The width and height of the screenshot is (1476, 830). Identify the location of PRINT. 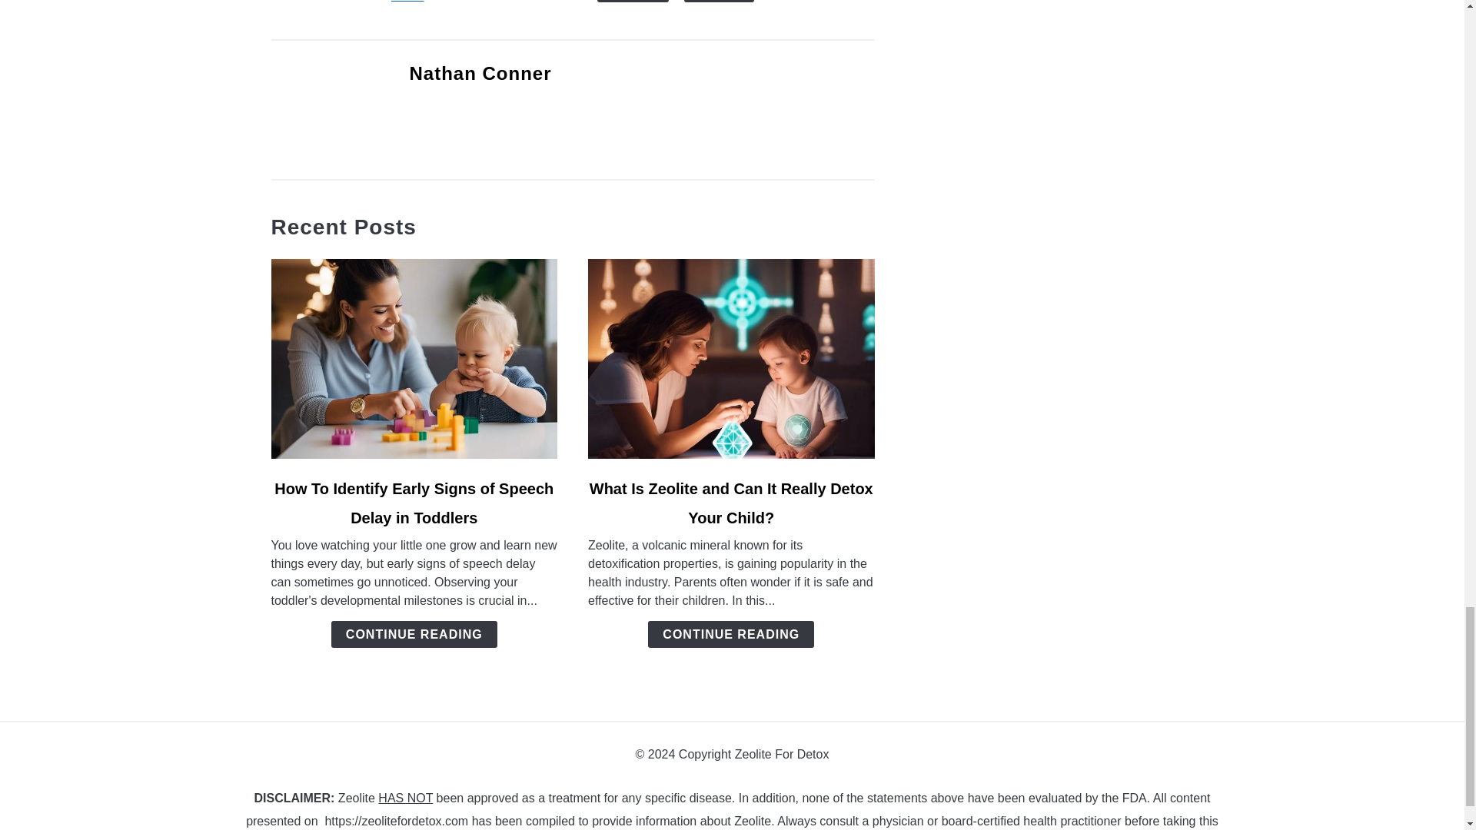
(720, 2).